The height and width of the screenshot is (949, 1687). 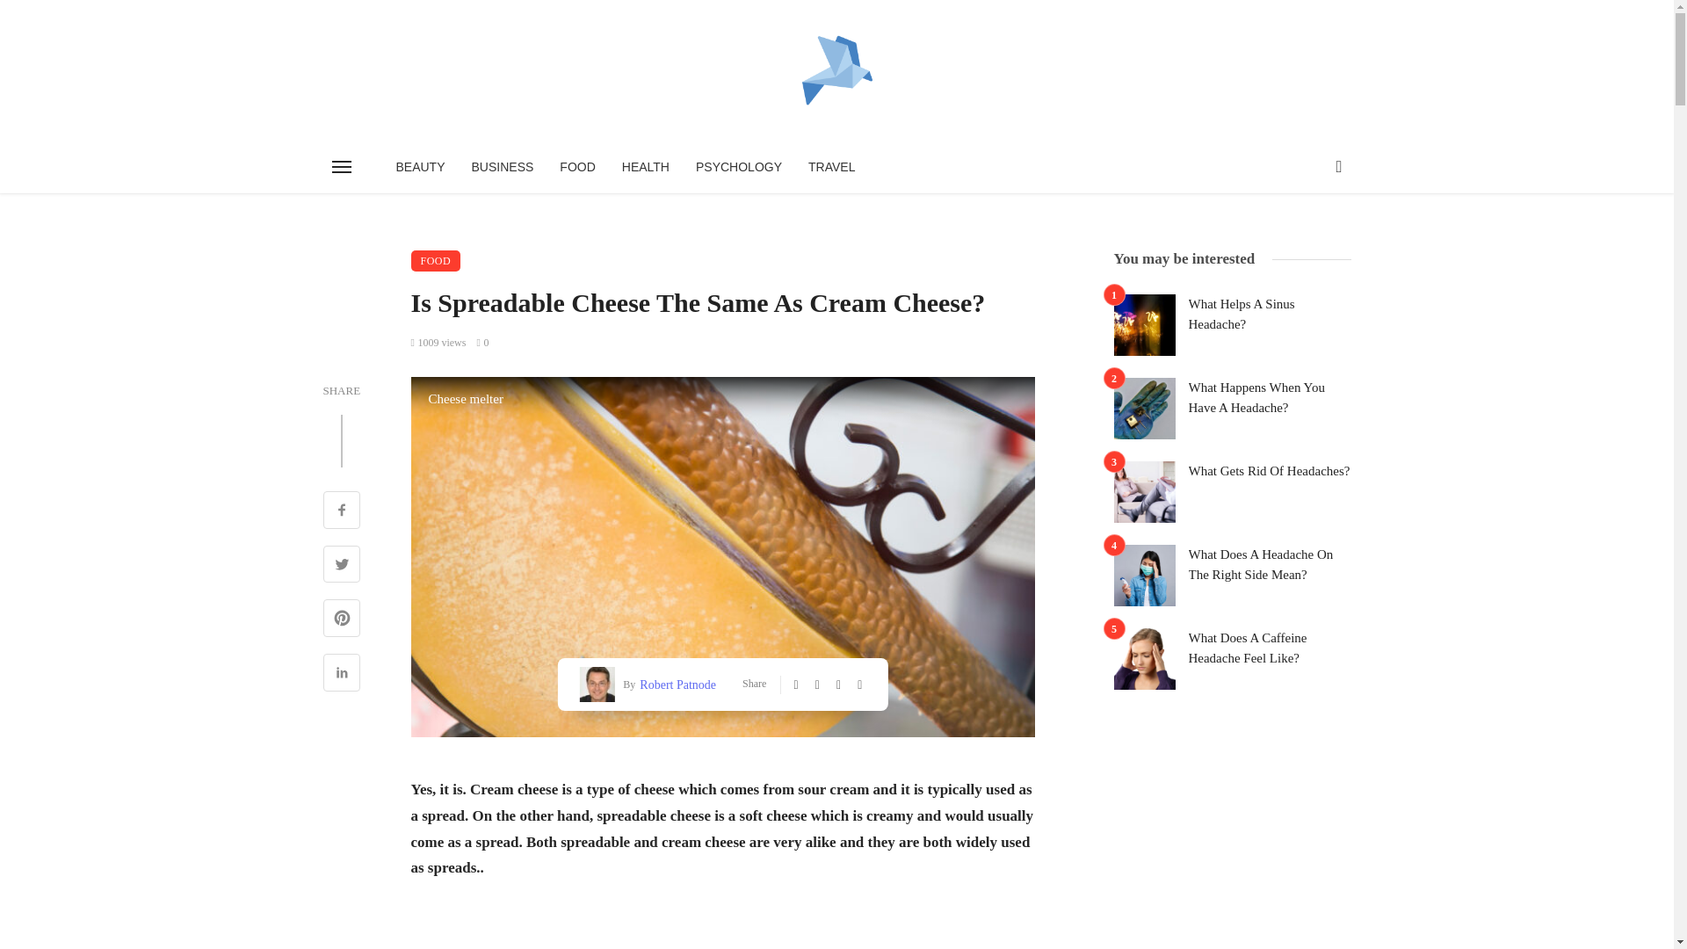 I want to click on Advertisement, so click(x=723, y=928).